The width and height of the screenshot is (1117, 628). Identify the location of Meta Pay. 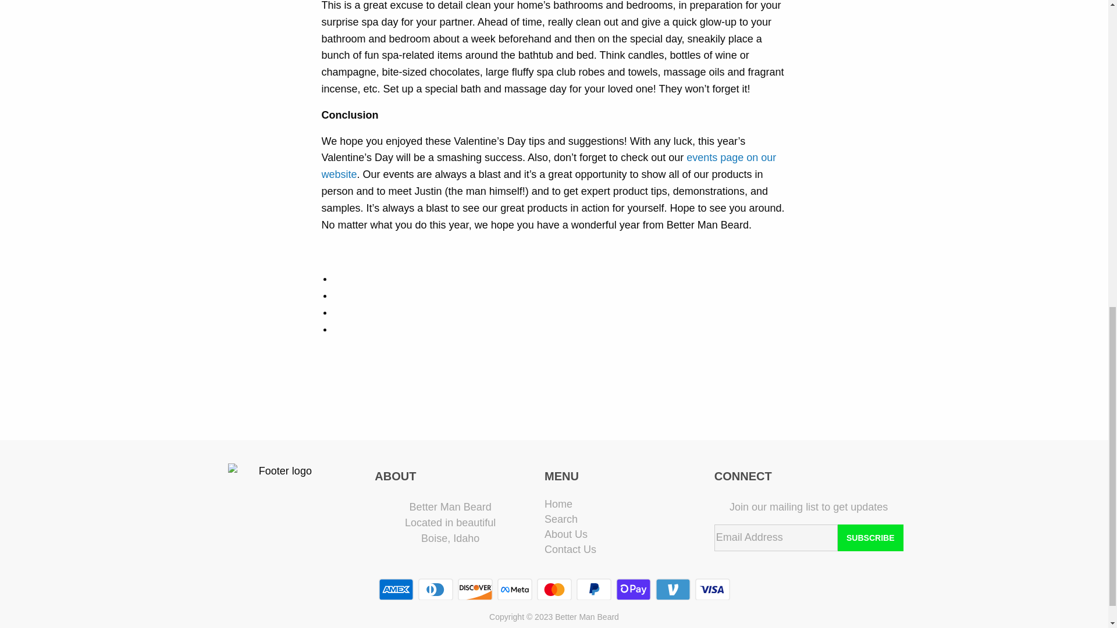
(514, 589).